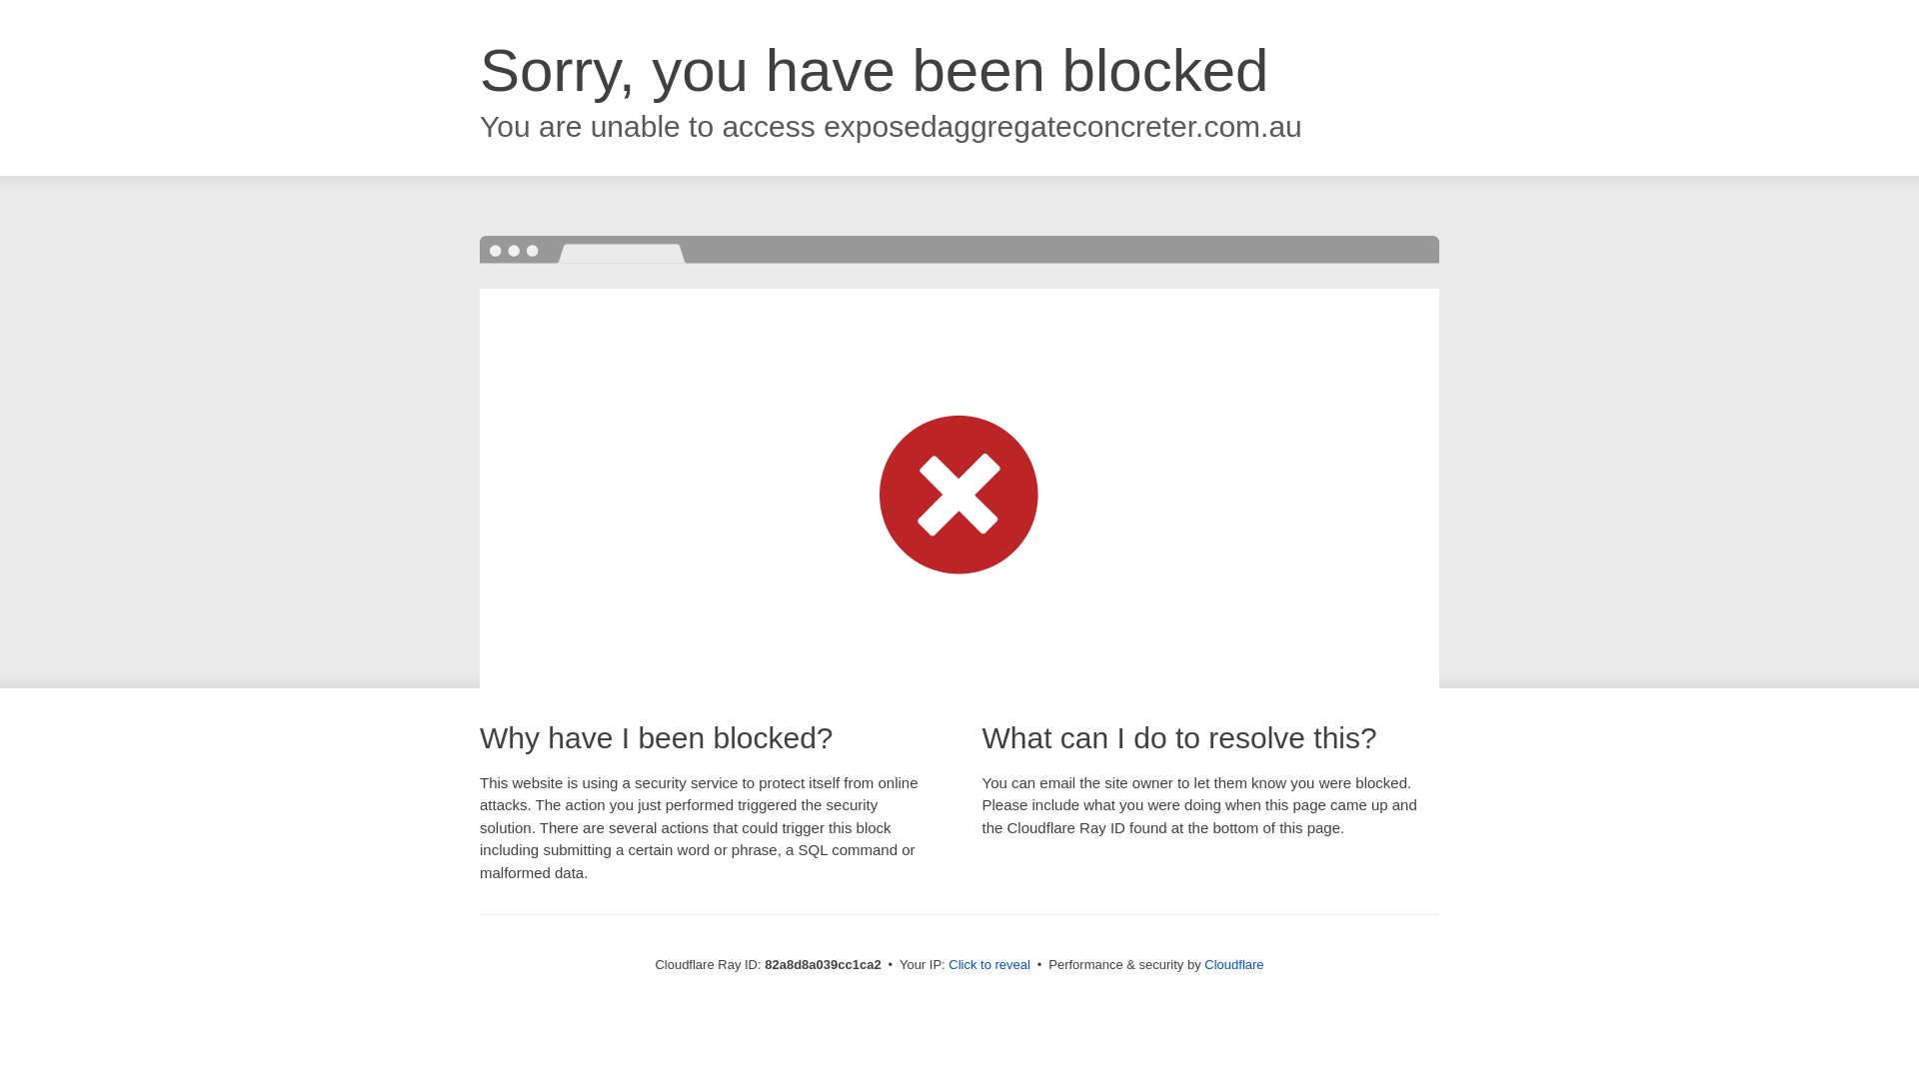 The height and width of the screenshot is (1079, 1919). Describe the element at coordinates (1233, 965) in the screenshot. I see `Cloudflare` at that location.